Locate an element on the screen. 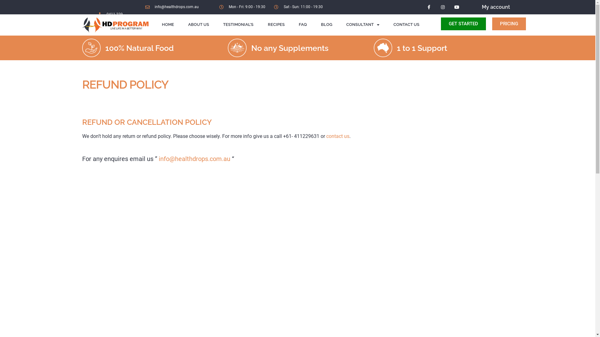 The height and width of the screenshot is (337, 600). info@healthdrops.com.au is located at coordinates (172, 7).